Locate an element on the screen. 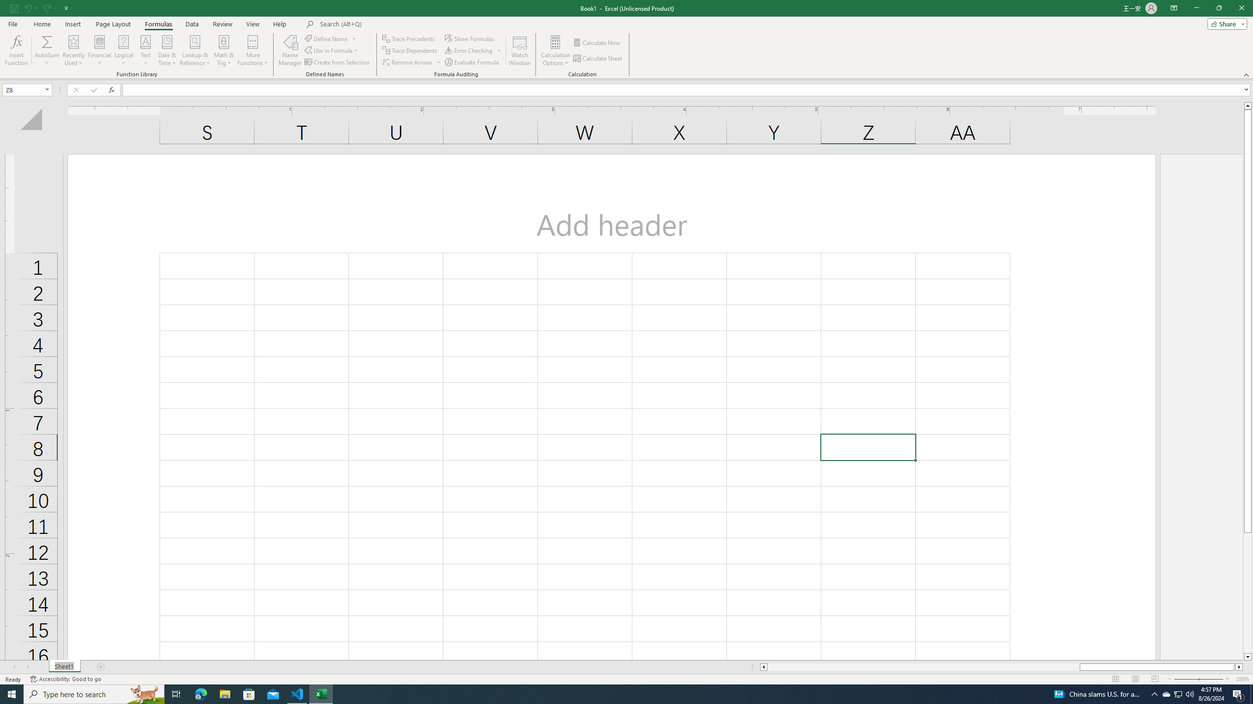 The height and width of the screenshot is (704, 1253). Create from Selection... is located at coordinates (338, 63).